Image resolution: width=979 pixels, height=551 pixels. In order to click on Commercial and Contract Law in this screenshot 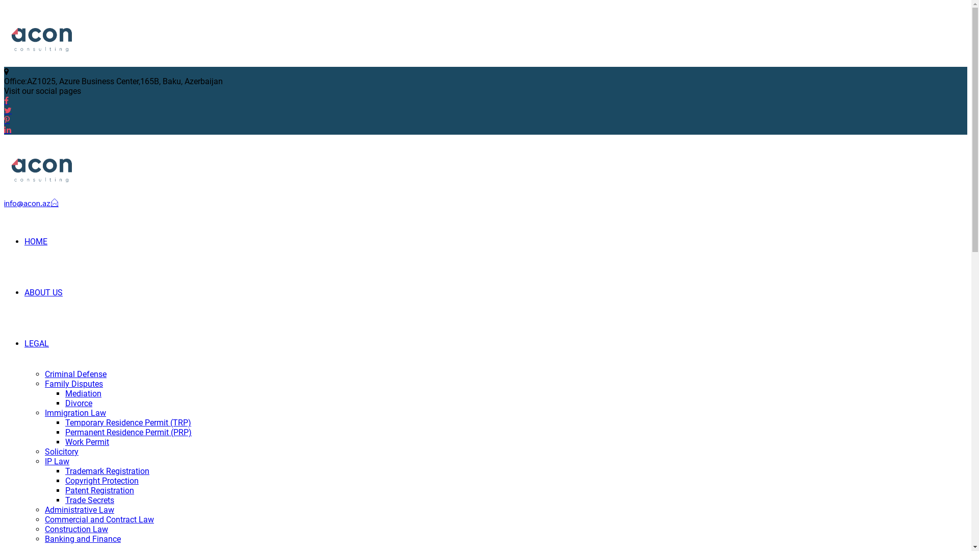, I will do `click(99, 519)`.